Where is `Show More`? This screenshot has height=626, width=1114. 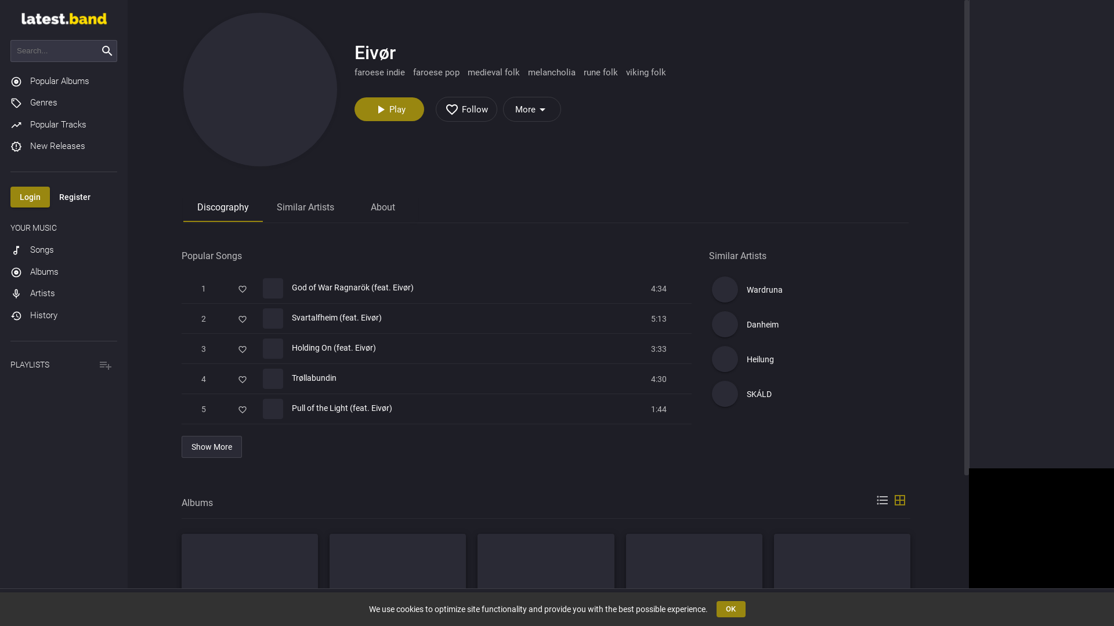
Show More is located at coordinates (212, 447).